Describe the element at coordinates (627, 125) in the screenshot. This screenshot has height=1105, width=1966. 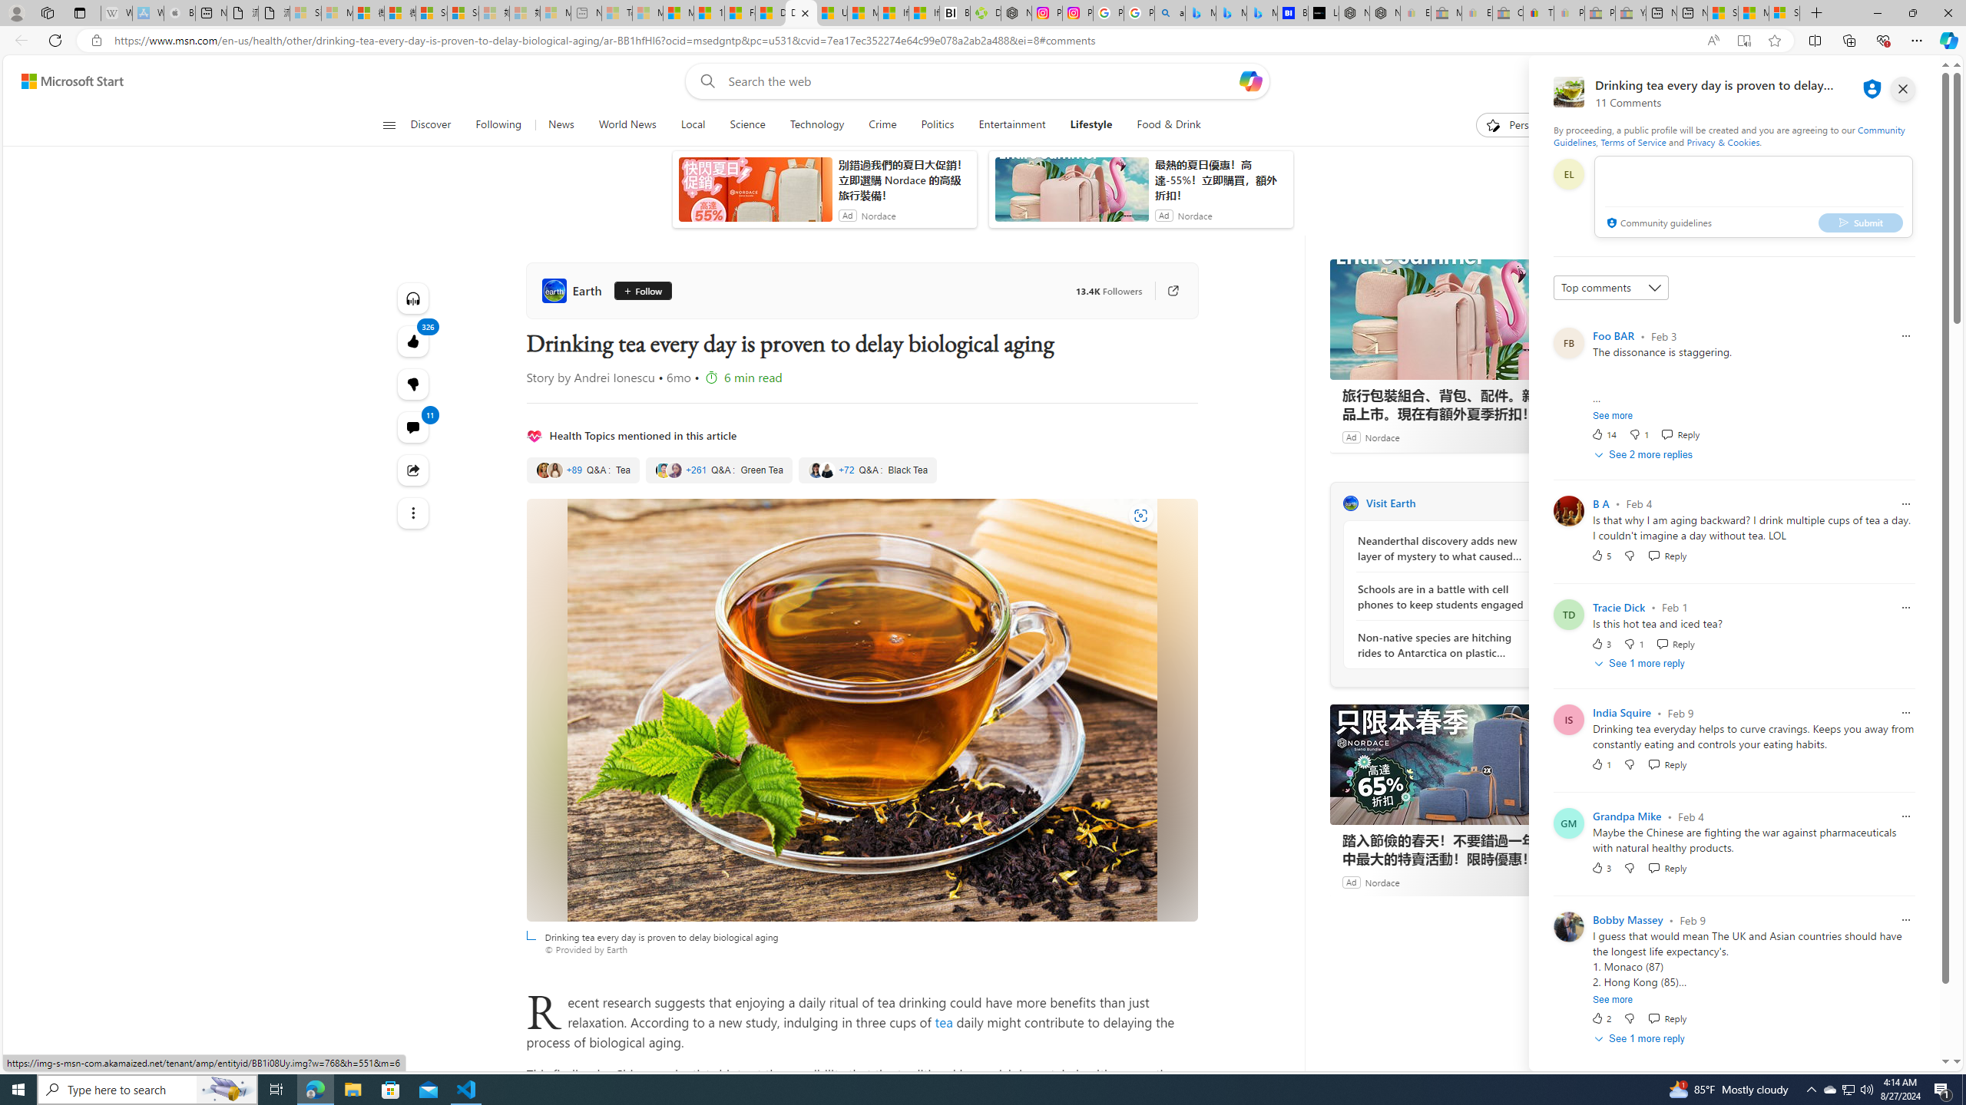
I see `World News` at that location.